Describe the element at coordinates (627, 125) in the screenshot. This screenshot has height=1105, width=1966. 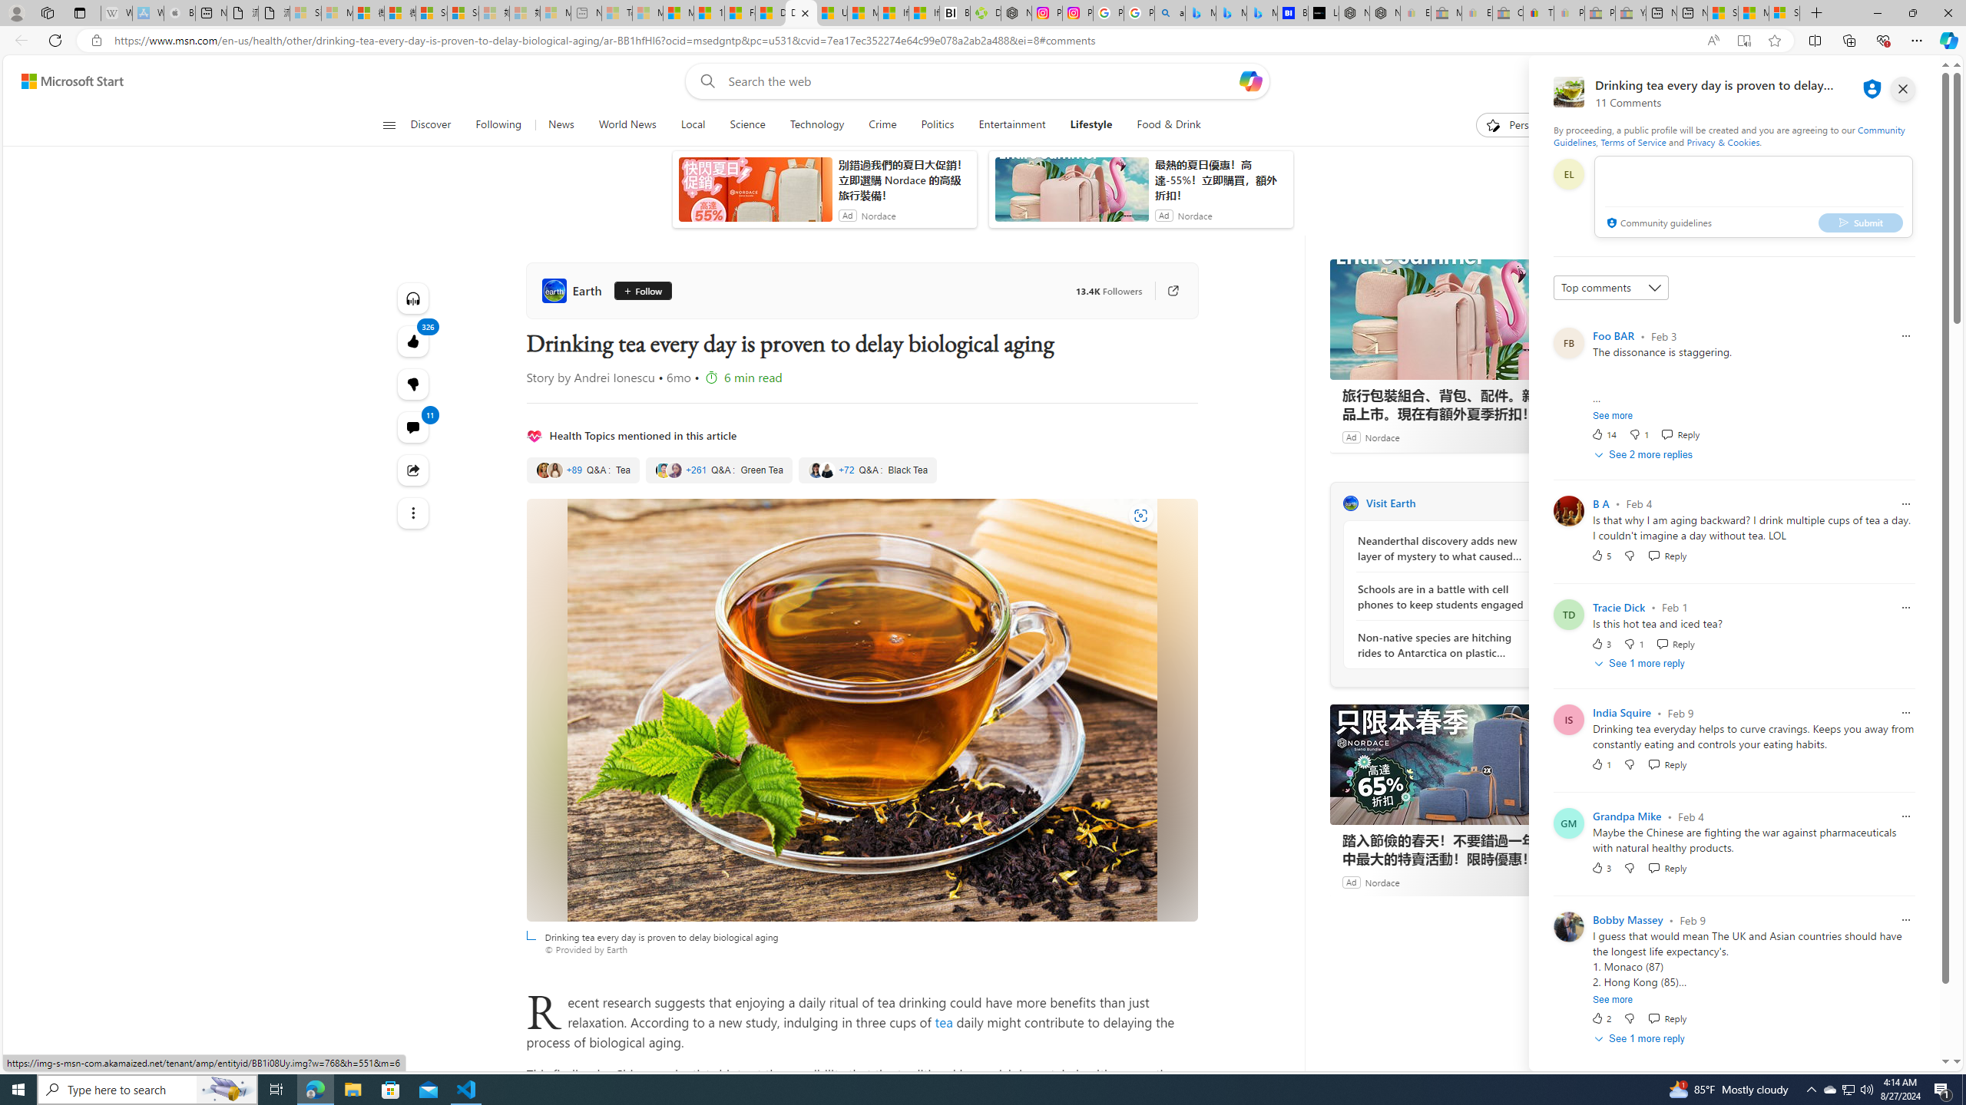
I see `World News` at that location.